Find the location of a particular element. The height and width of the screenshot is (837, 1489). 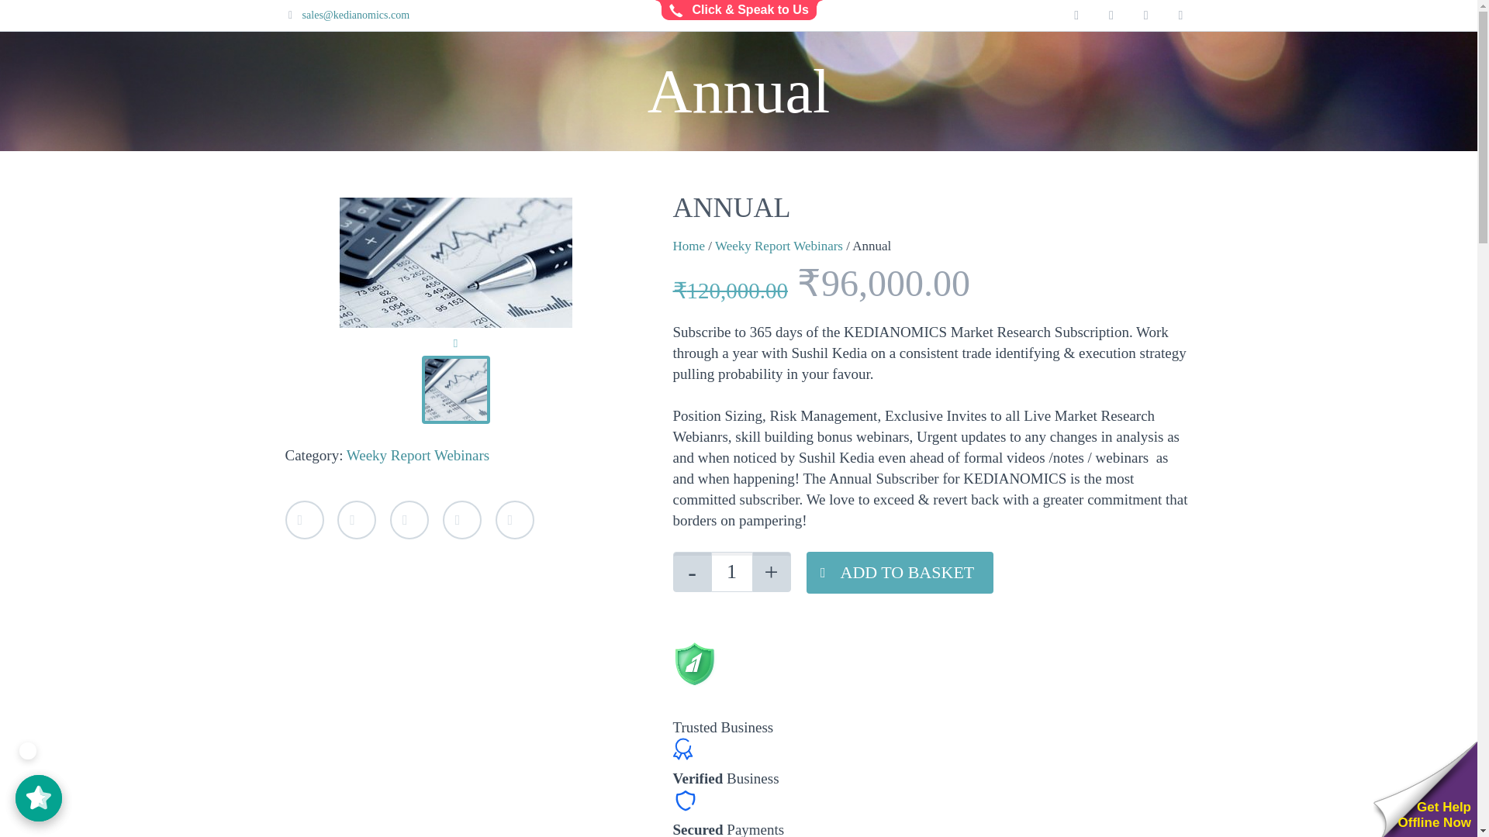

Facebook is located at coordinates (357, 519).